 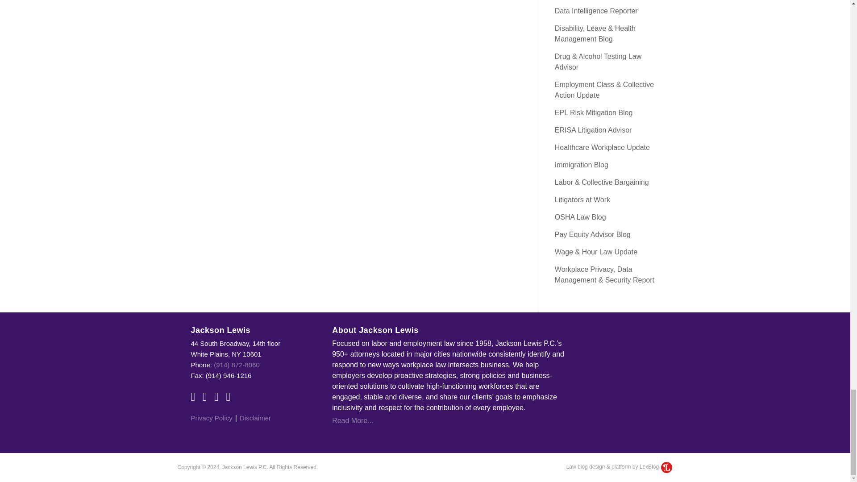 What do you see at coordinates (582, 199) in the screenshot?
I see `litigators-at-work` at bounding box center [582, 199].